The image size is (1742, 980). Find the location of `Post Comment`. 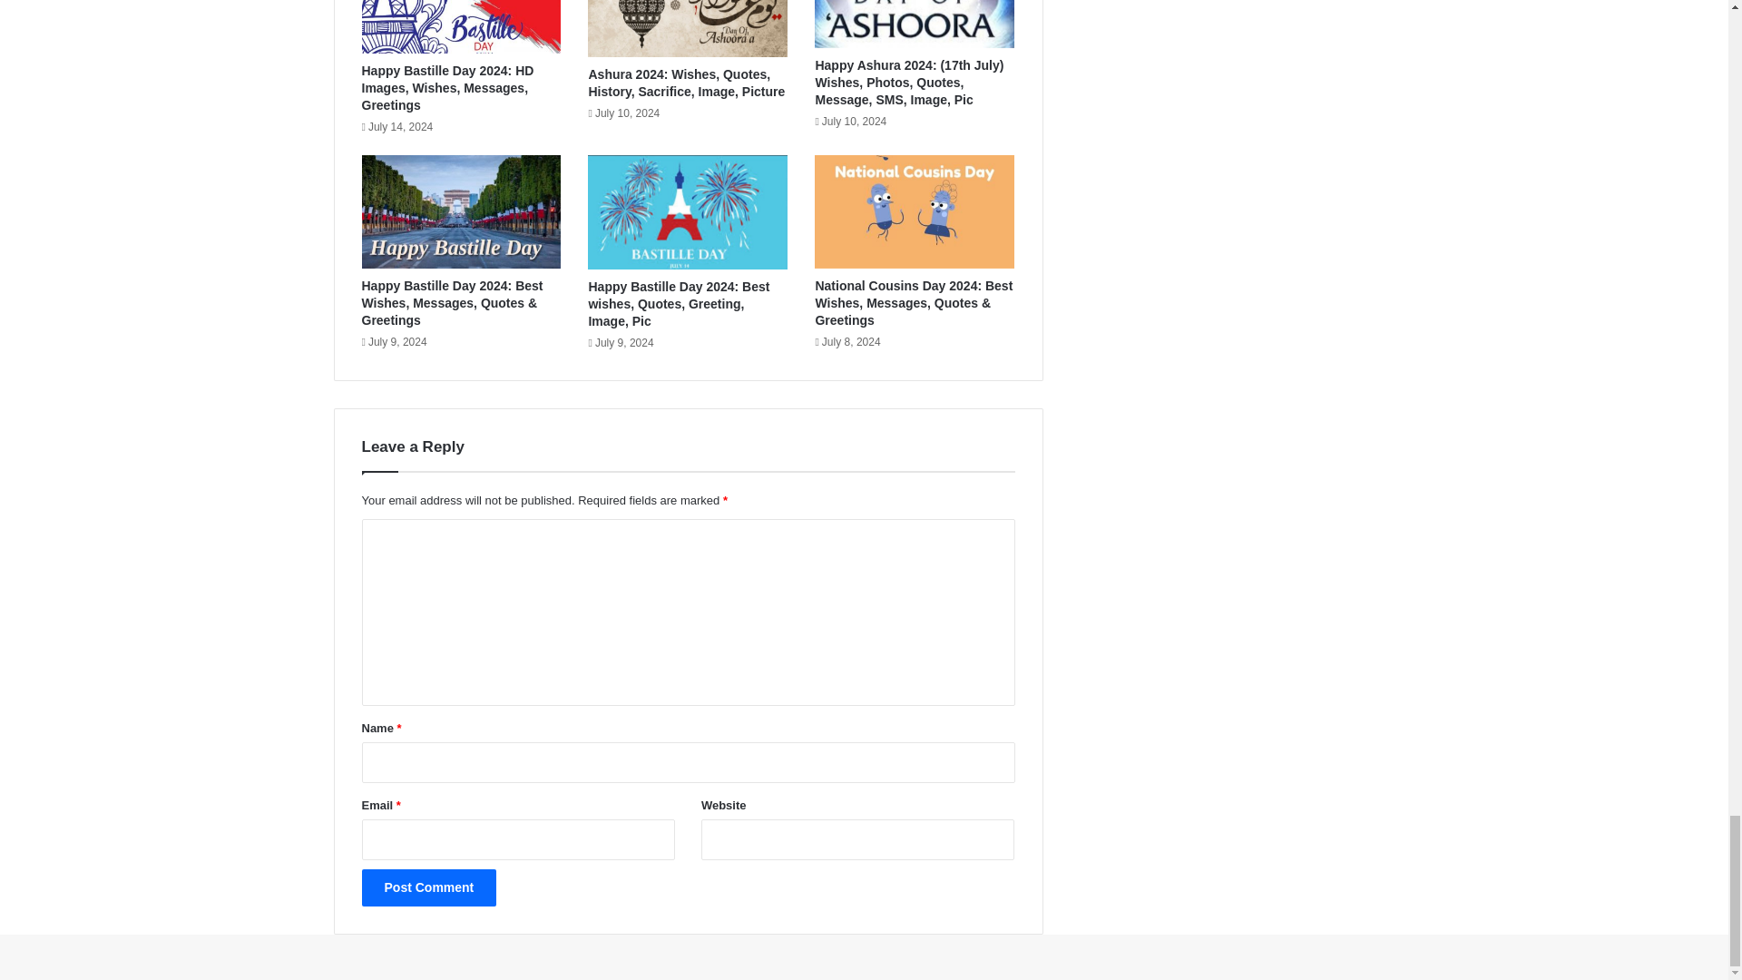

Post Comment is located at coordinates (428, 887).